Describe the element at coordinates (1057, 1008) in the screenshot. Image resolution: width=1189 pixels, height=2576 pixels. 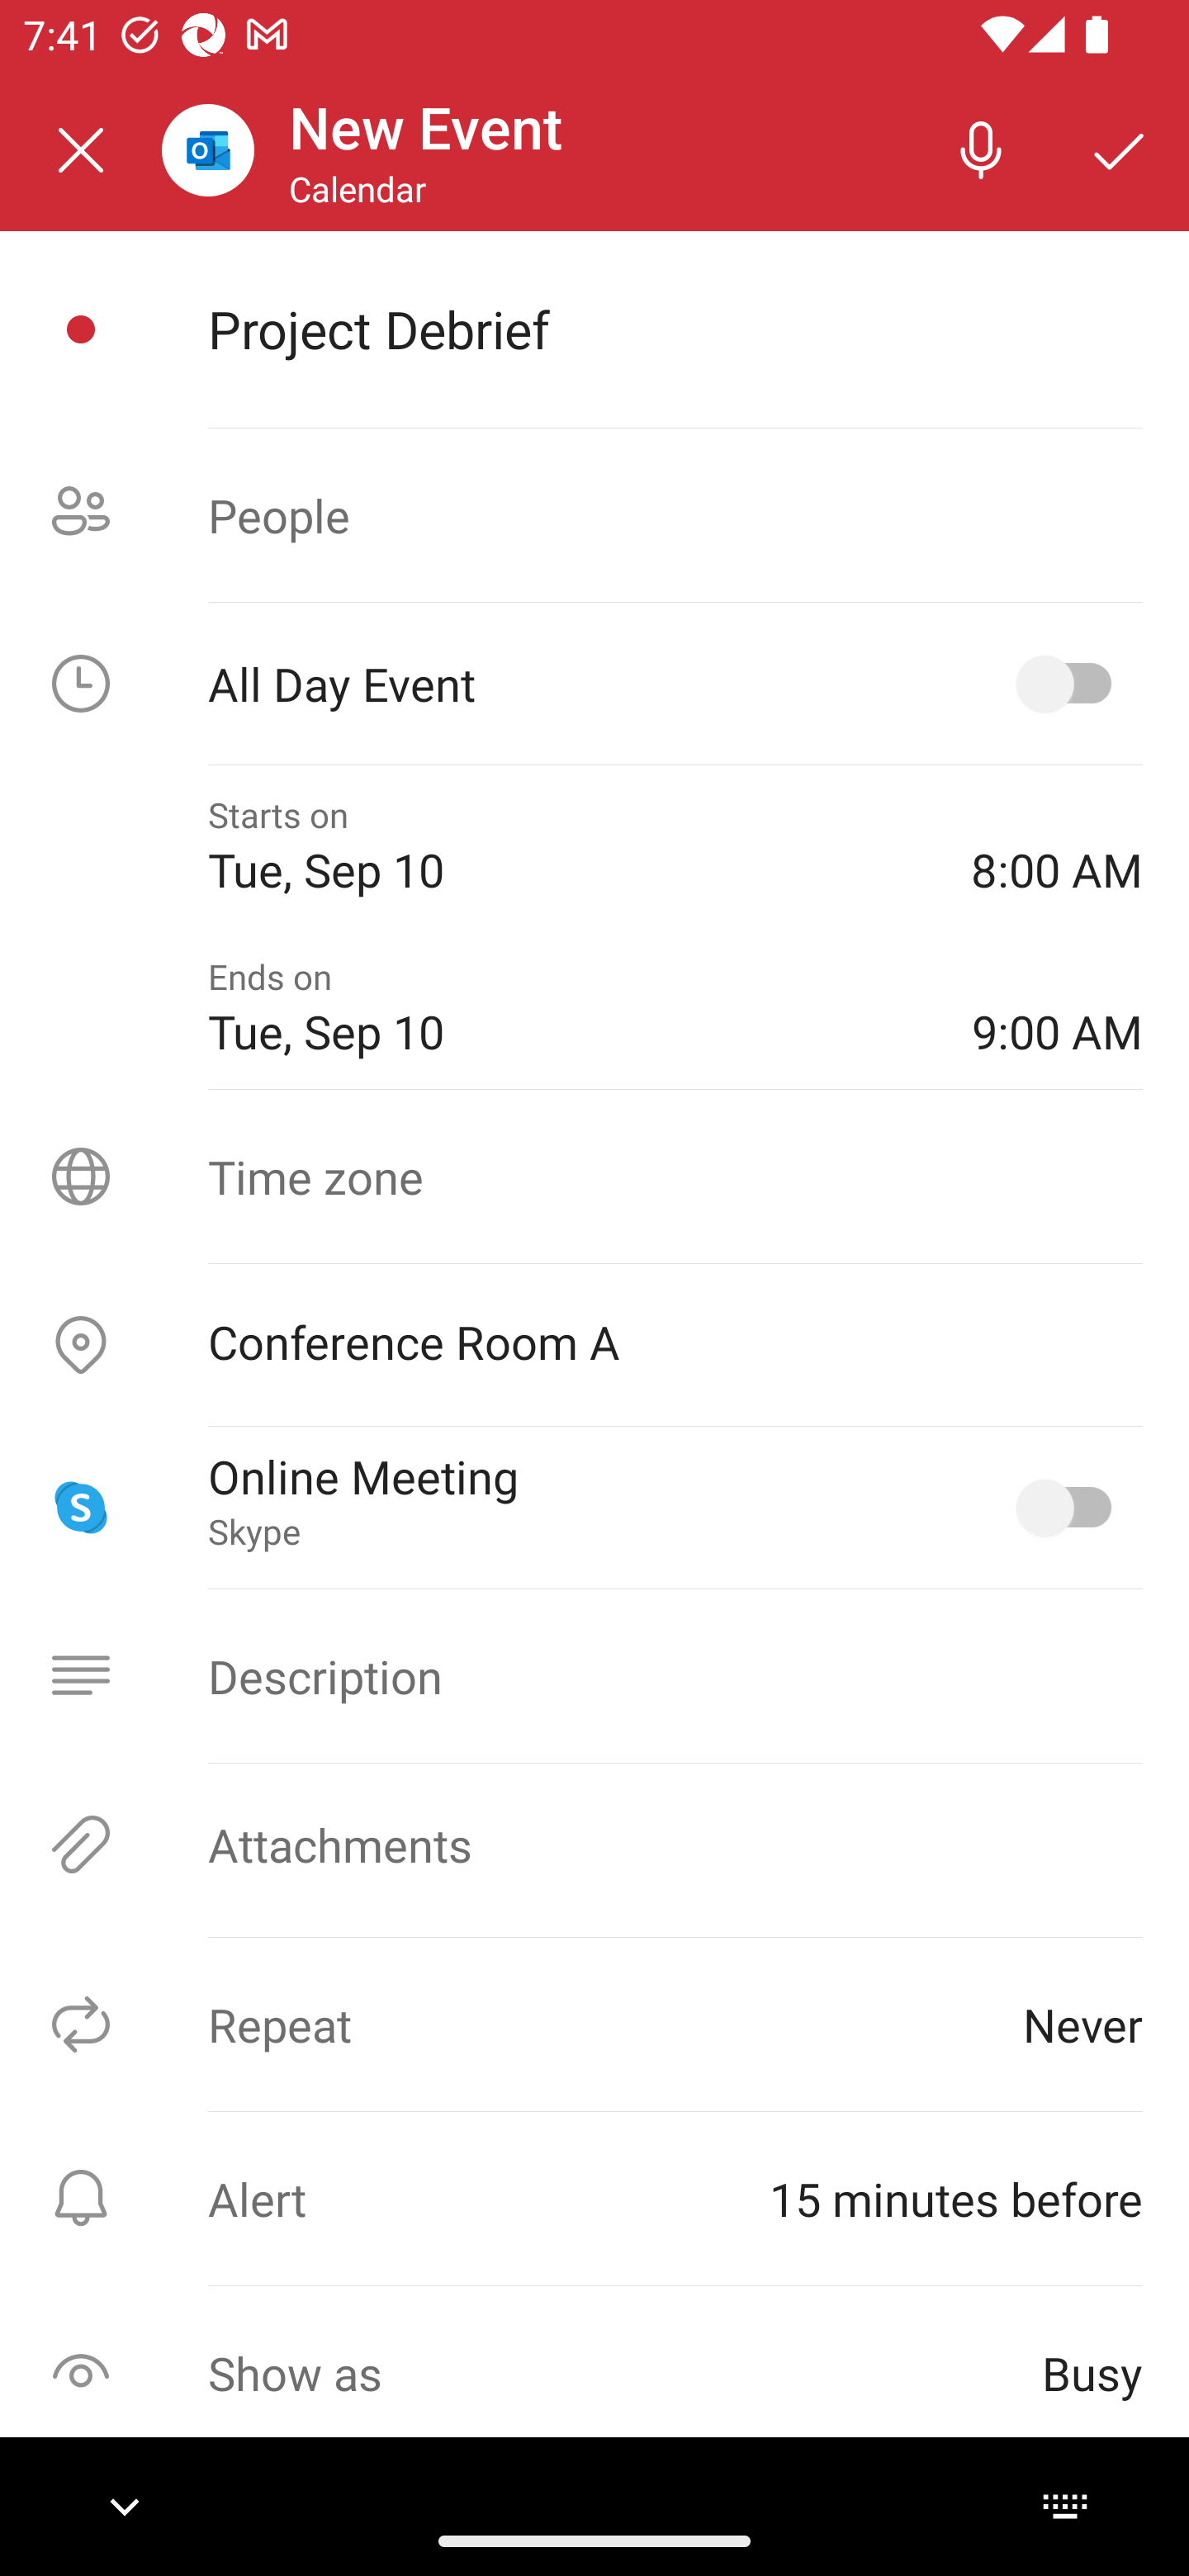
I see `9:00 AM` at that location.